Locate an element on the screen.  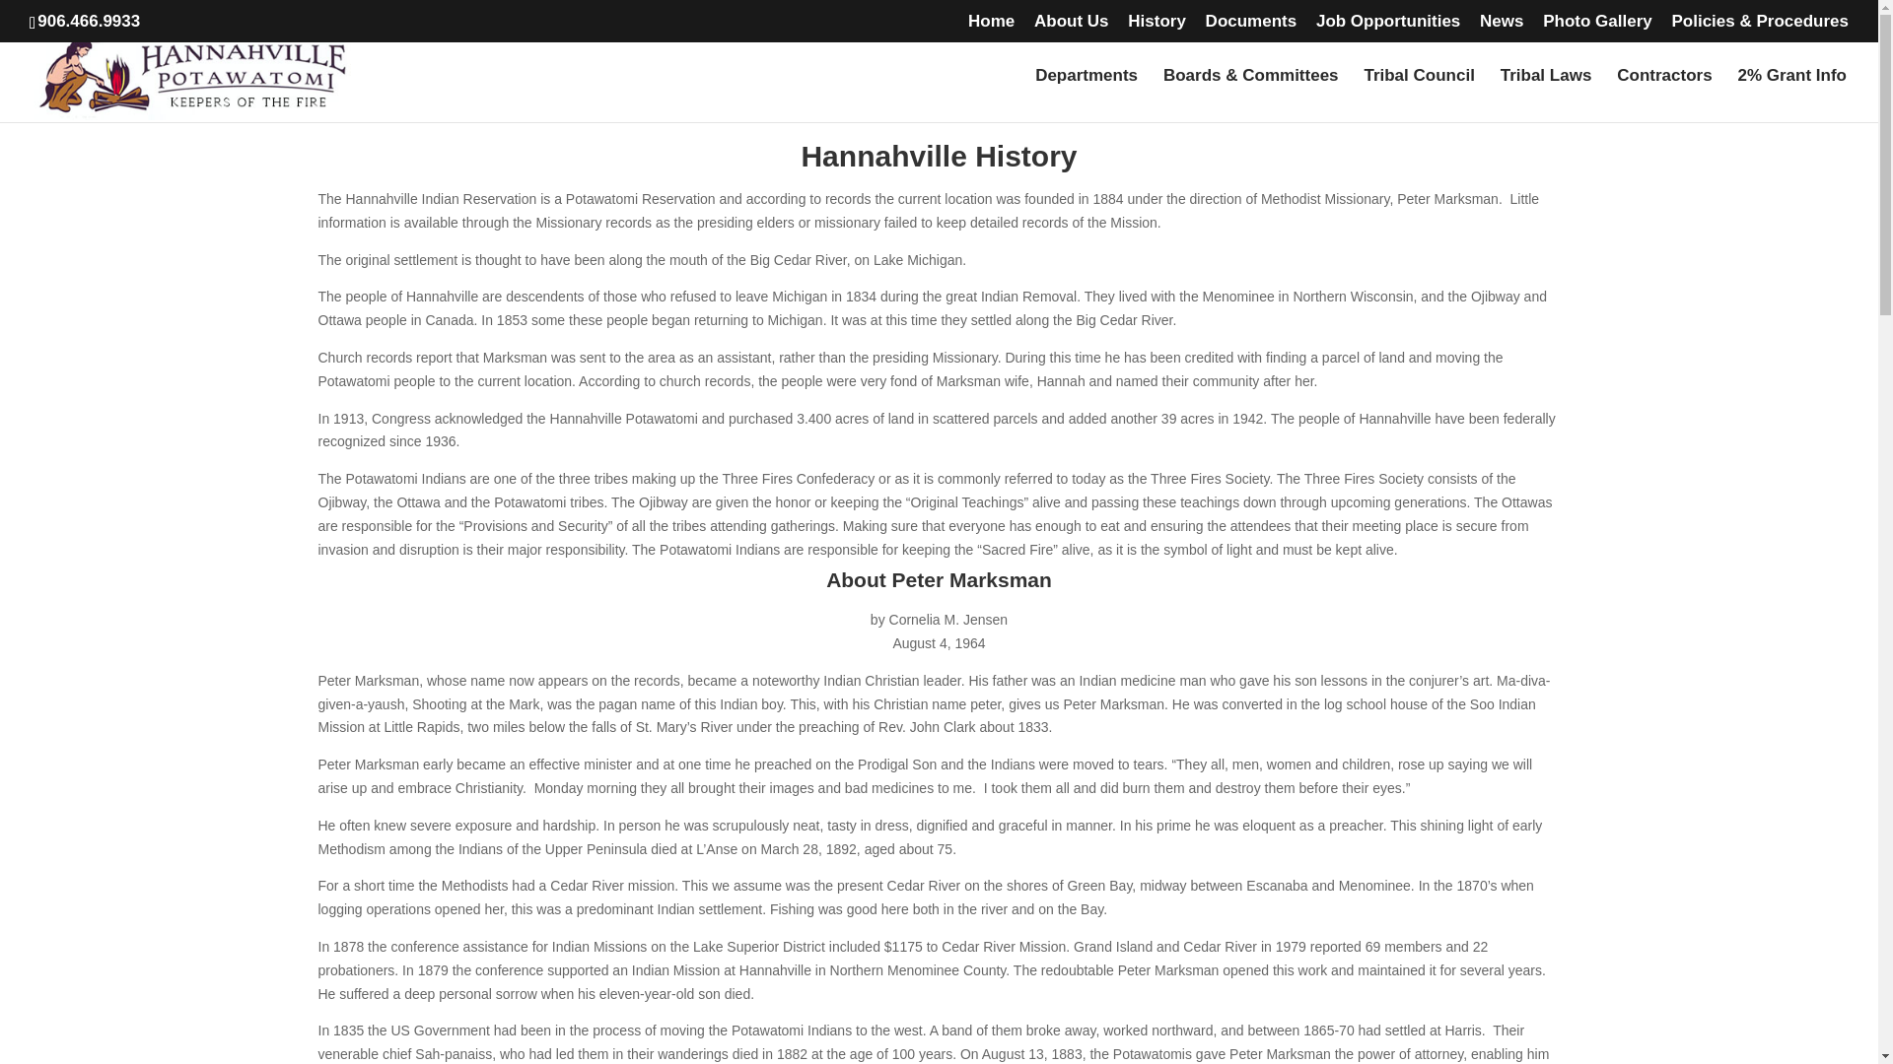
Tribal Laws is located at coordinates (1546, 96).